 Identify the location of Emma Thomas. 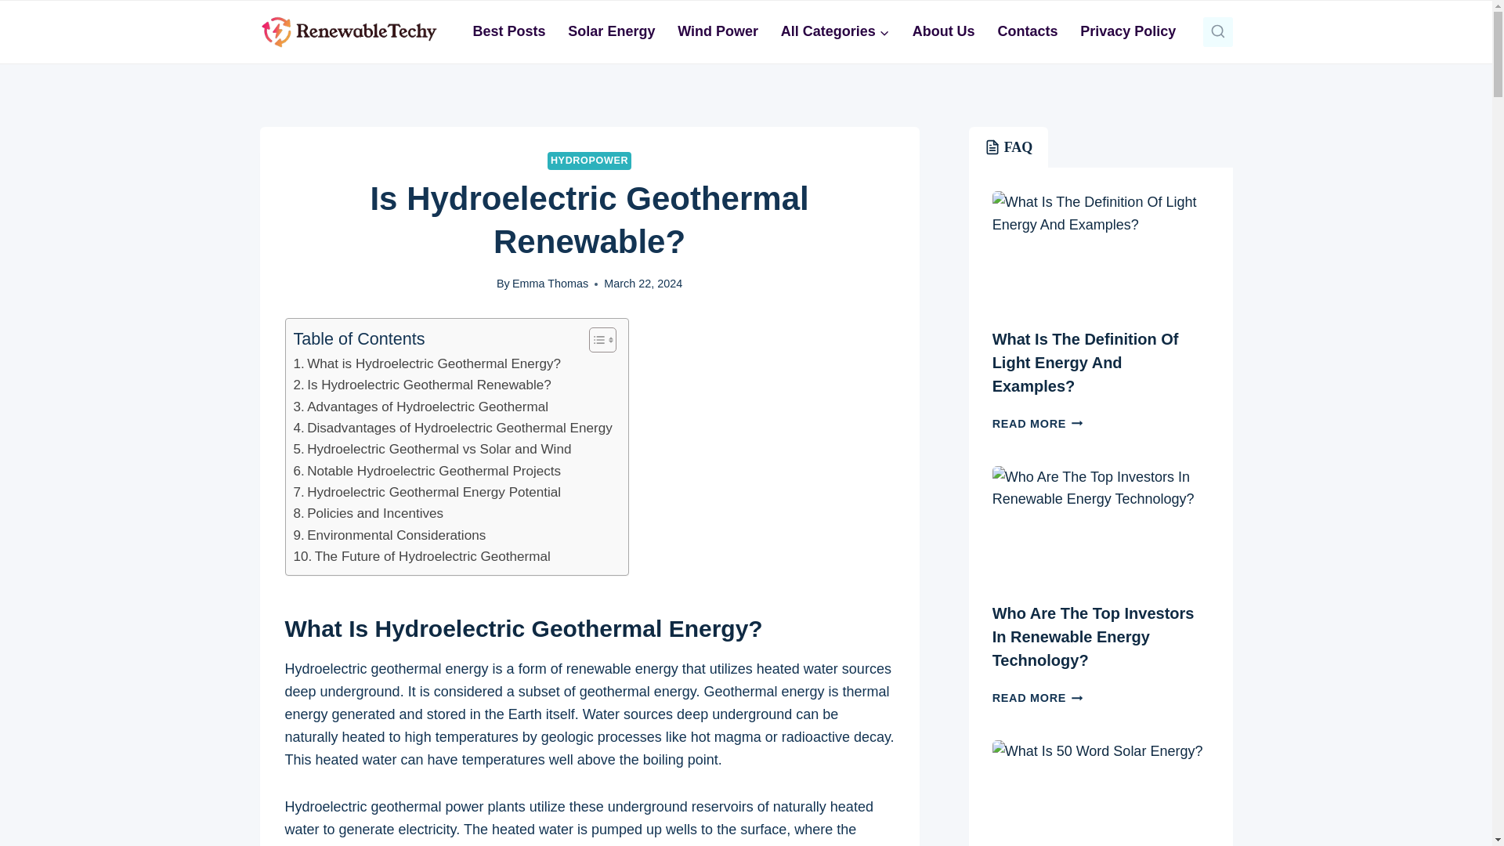
(550, 284).